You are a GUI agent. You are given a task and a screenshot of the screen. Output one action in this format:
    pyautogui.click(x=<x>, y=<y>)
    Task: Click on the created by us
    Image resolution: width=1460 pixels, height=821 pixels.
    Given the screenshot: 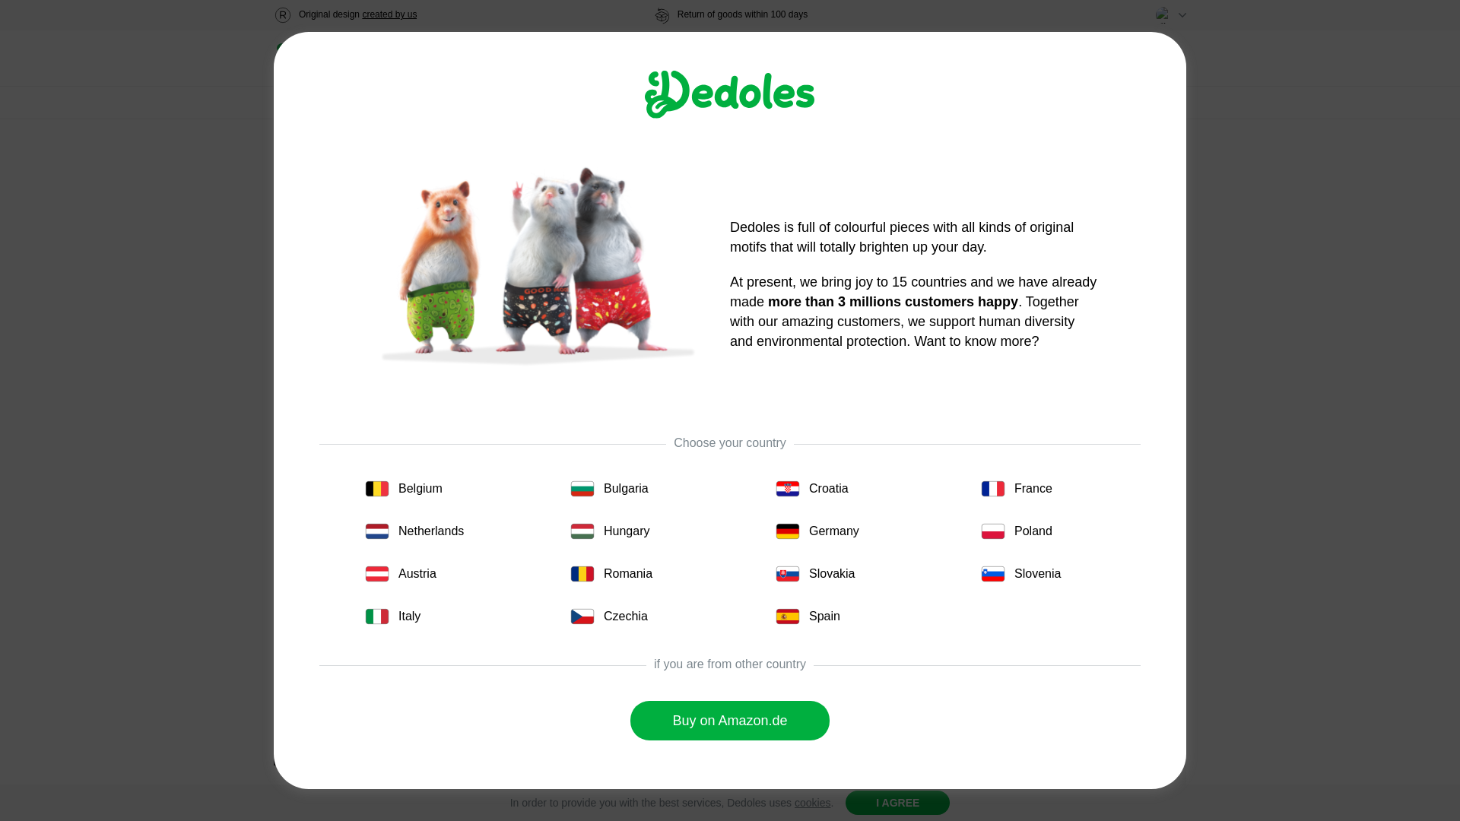 What is the action you would take?
    pyautogui.click(x=389, y=14)
    